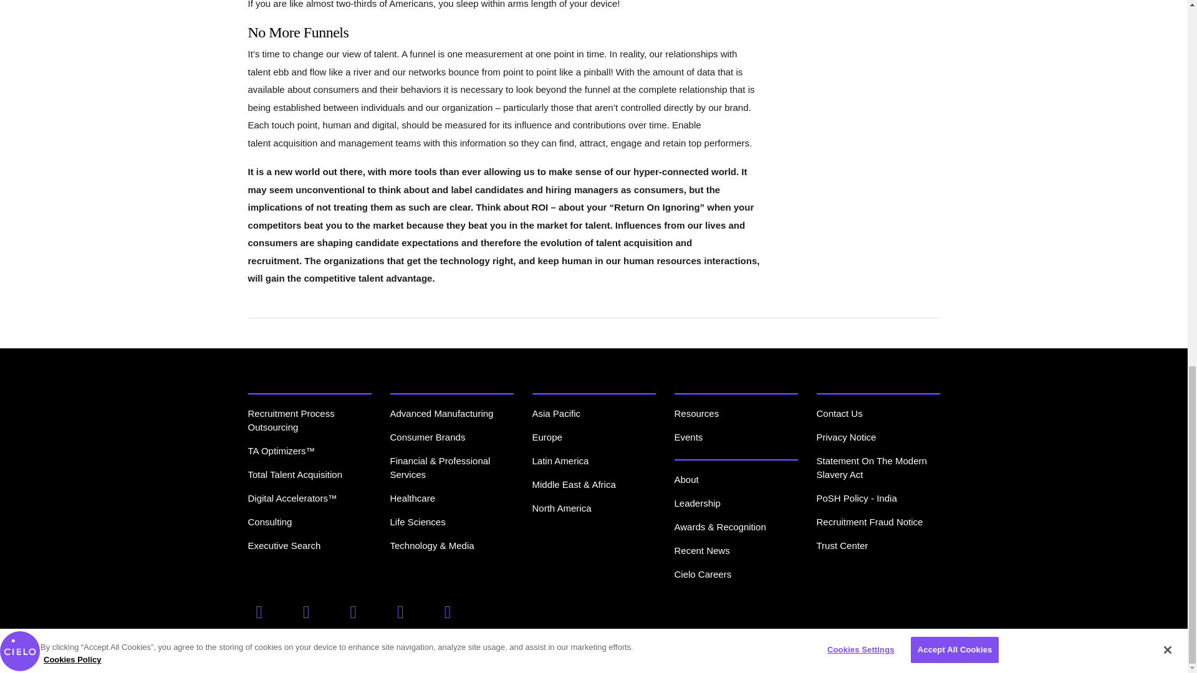 The width and height of the screenshot is (1197, 673). What do you see at coordinates (284, 546) in the screenshot?
I see `Executive Search` at bounding box center [284, 546].